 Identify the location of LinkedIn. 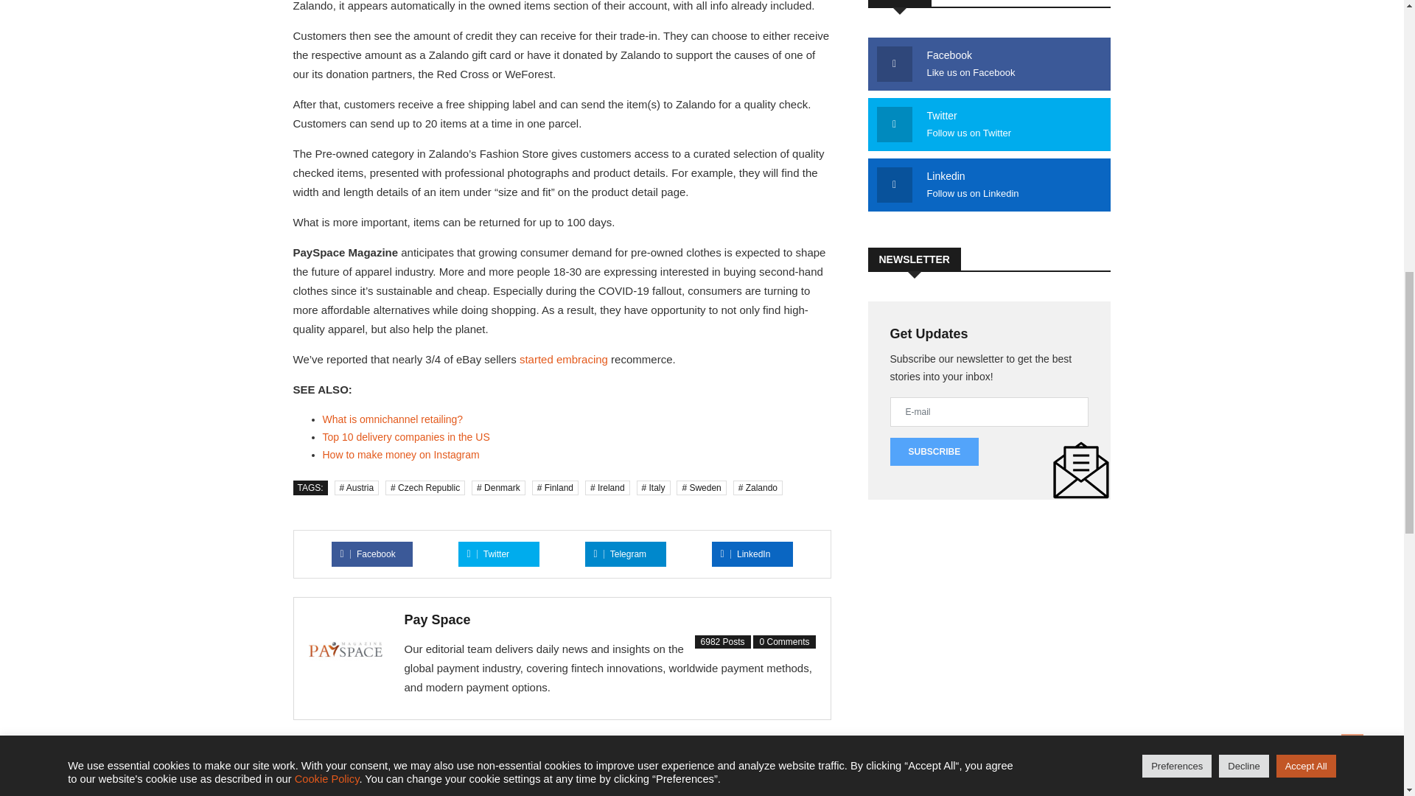
(746, 554).